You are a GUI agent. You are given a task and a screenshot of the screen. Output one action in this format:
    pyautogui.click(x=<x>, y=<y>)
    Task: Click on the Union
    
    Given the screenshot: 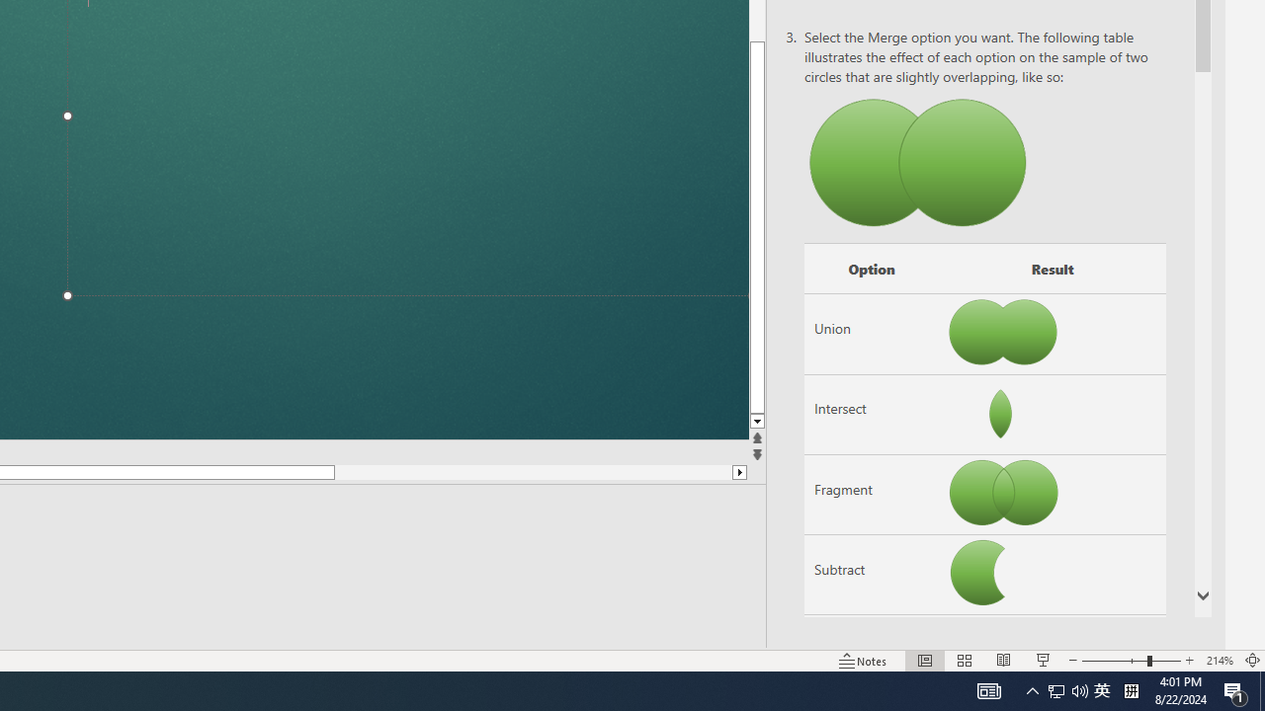 What is the action you would take?
    pyautogui.click(x=872, y=334)
    